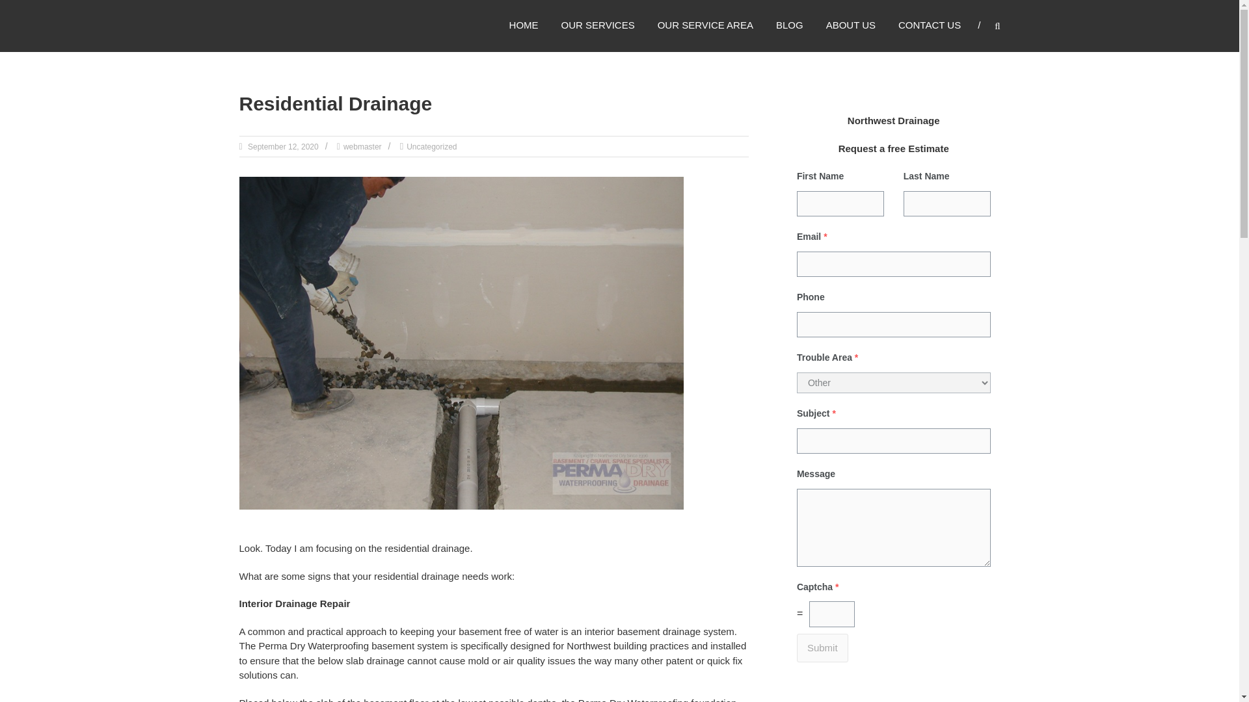 Image resolution: width=1249 pixels, height=702 pixels. Describe the element at coordinates (850, 25) in the screenshot. I see `ABOUT US` at that location.